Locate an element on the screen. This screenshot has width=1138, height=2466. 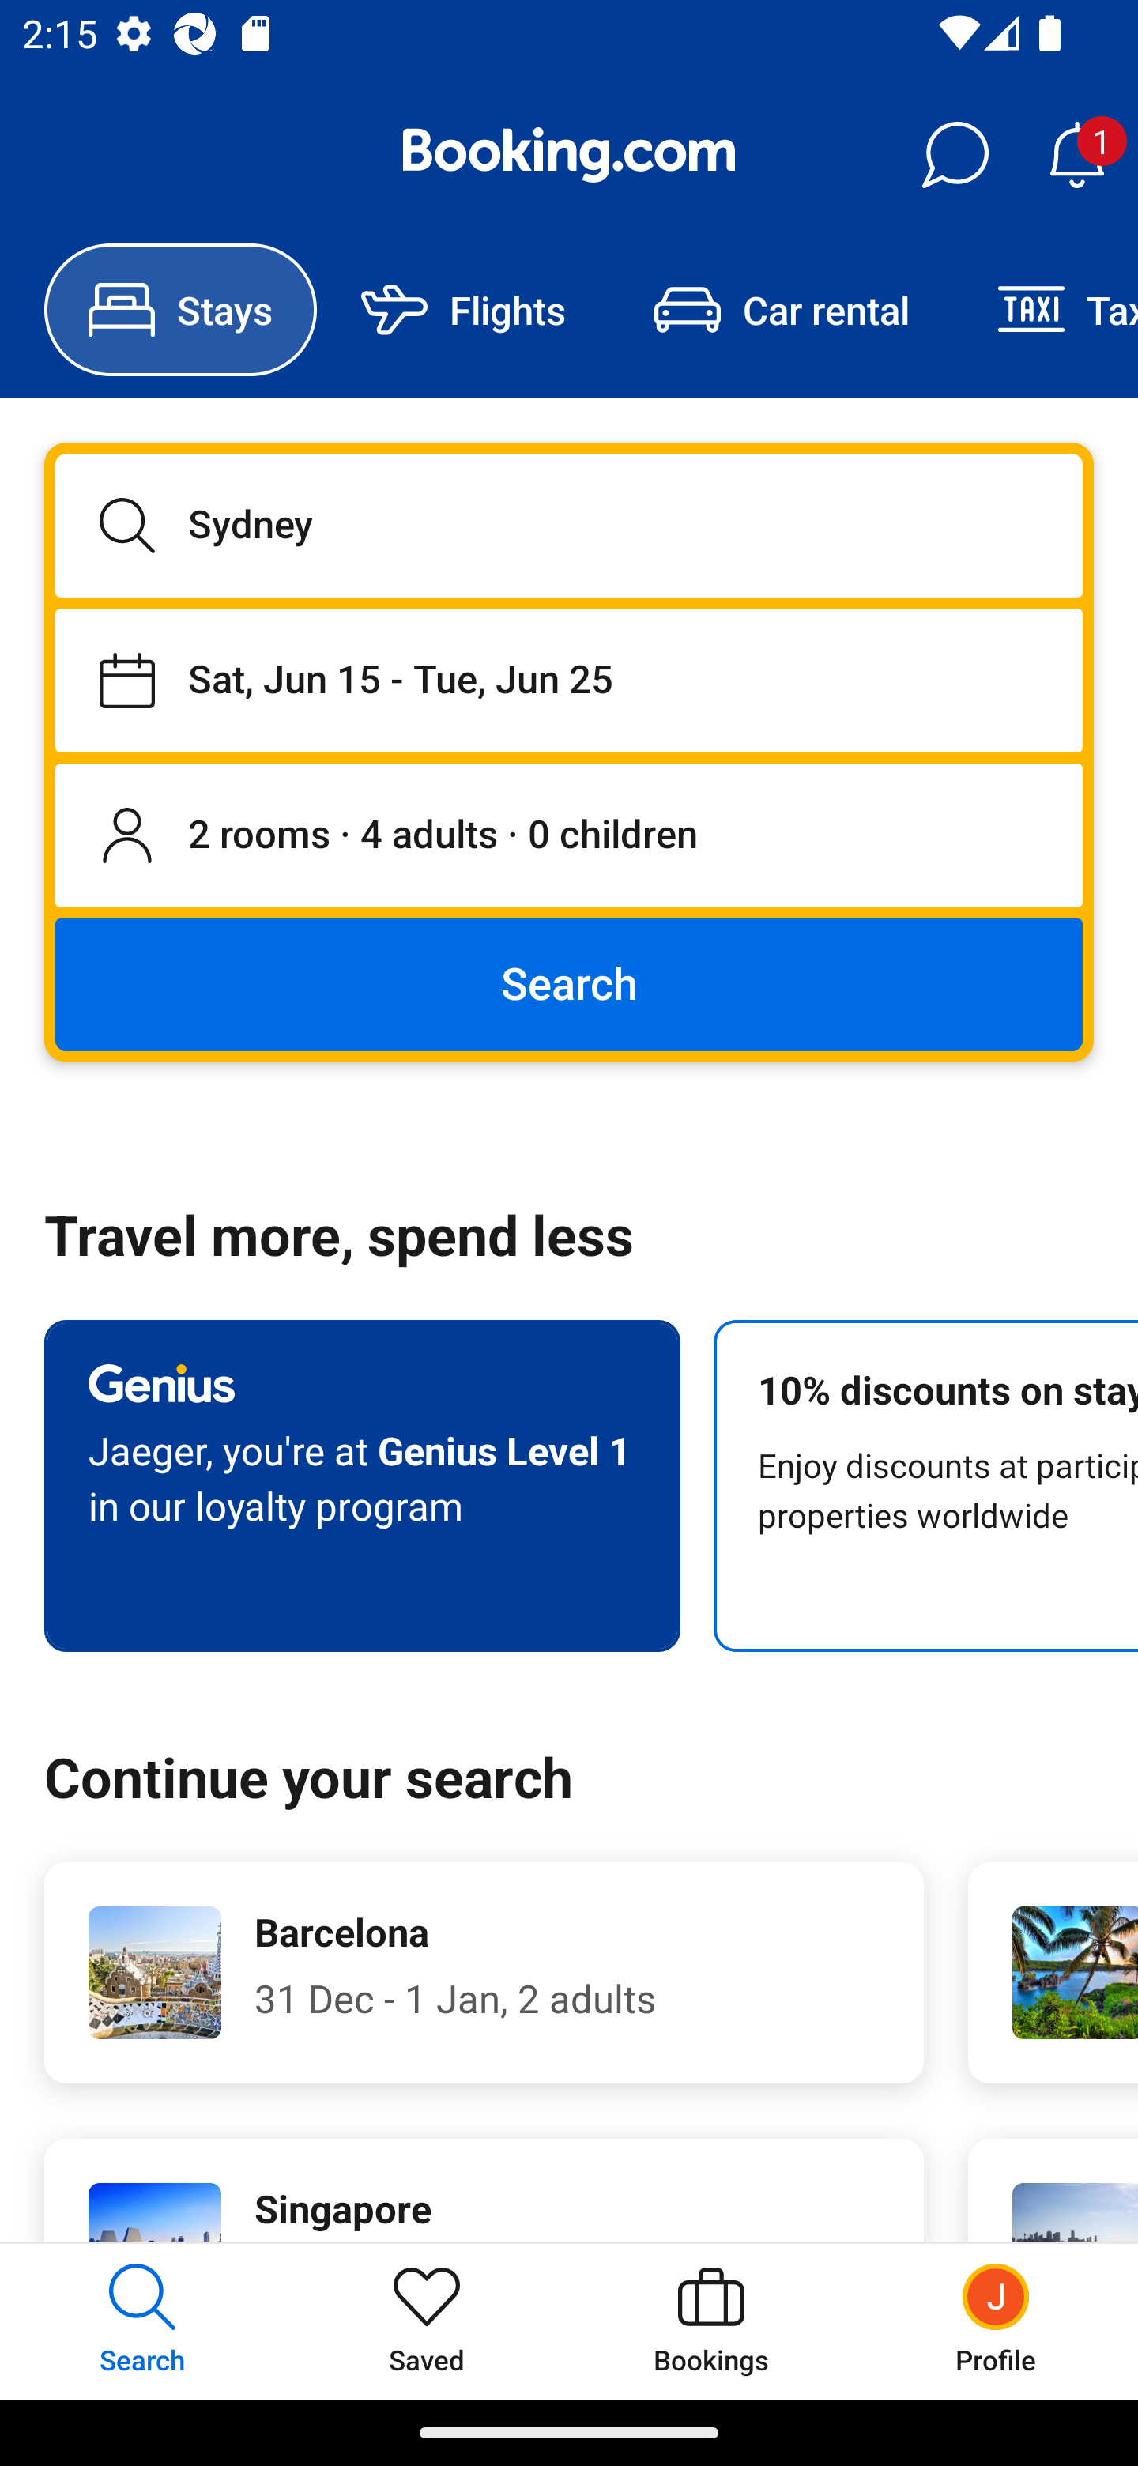
Sydney is located at coordinates (569, 525).